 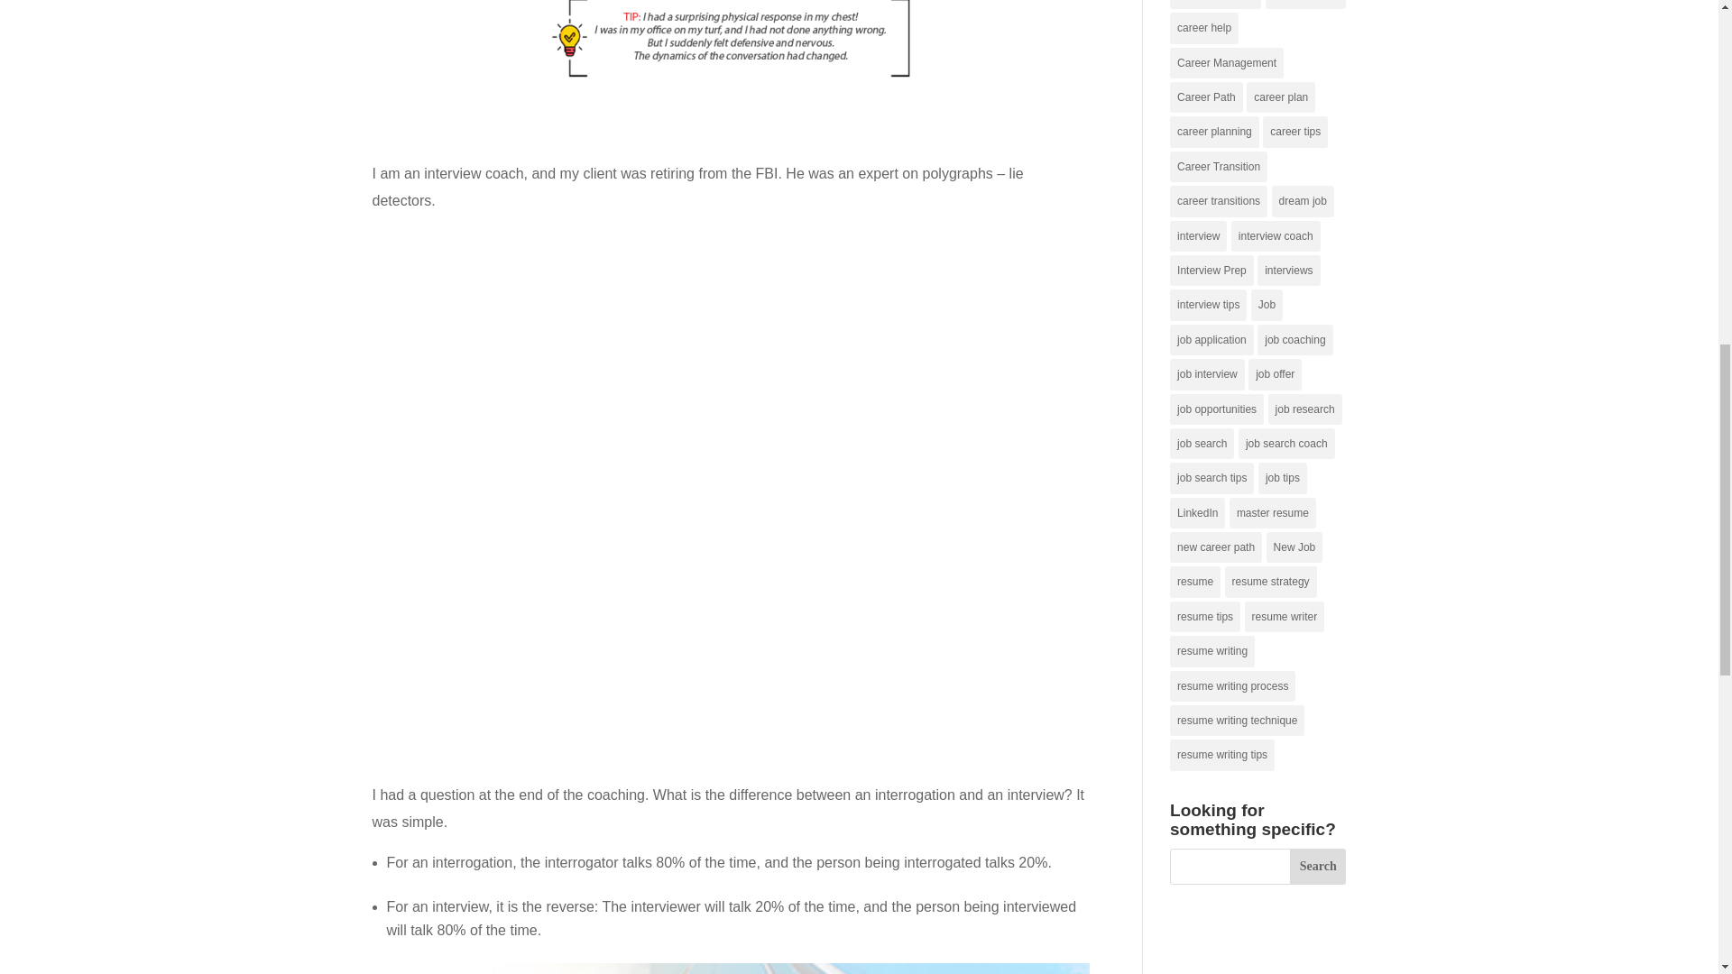 What do you see at coordinates (1319, 866) in the screenshot?
I see `Search` at bounding box center [1319, 866].